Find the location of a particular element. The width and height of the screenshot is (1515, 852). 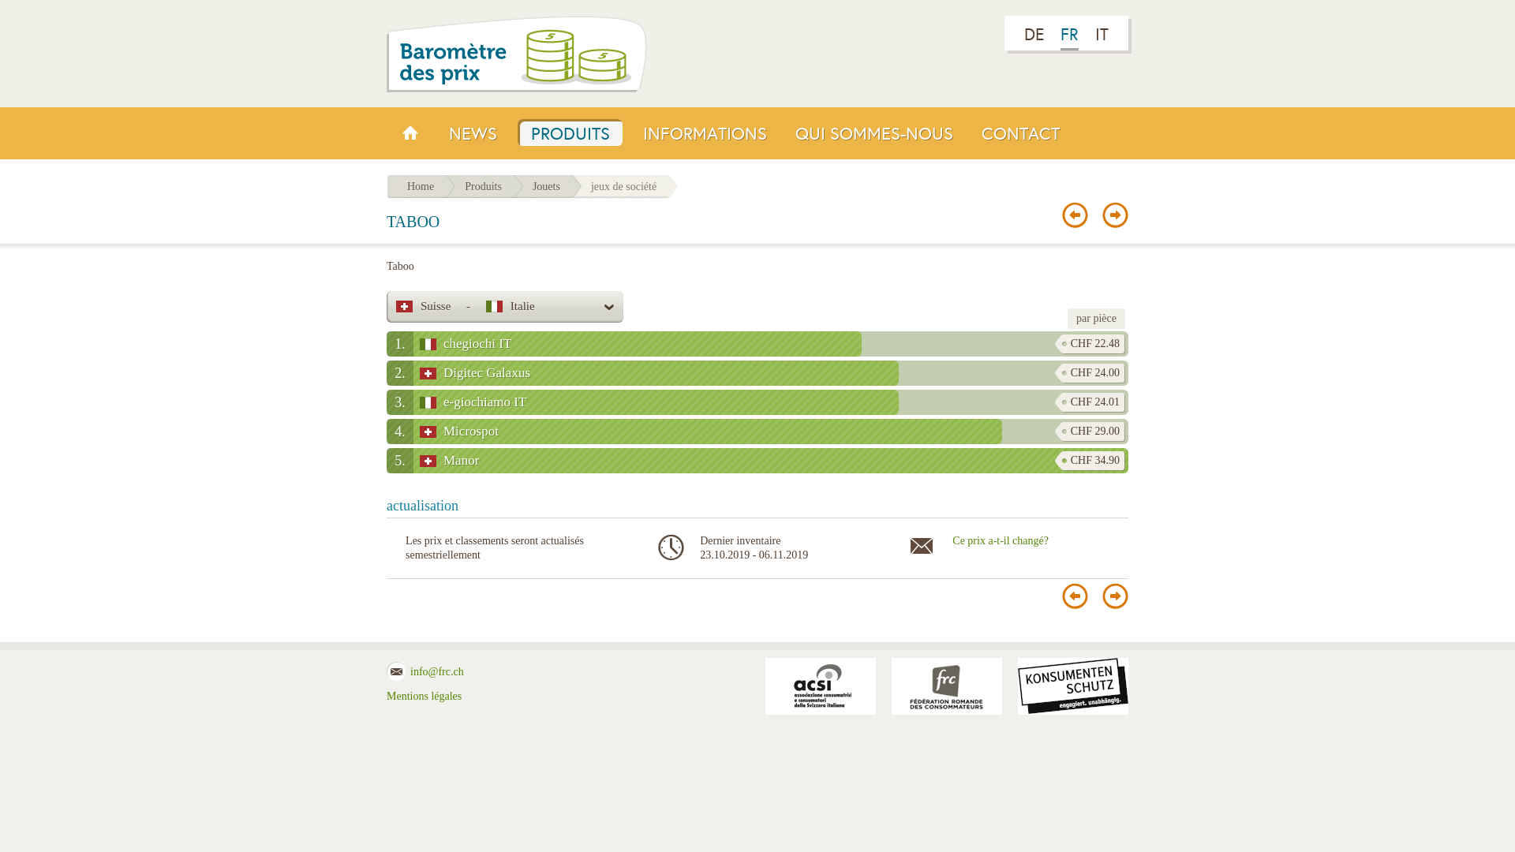

PRODUITS is located at coordinates (570, 133).